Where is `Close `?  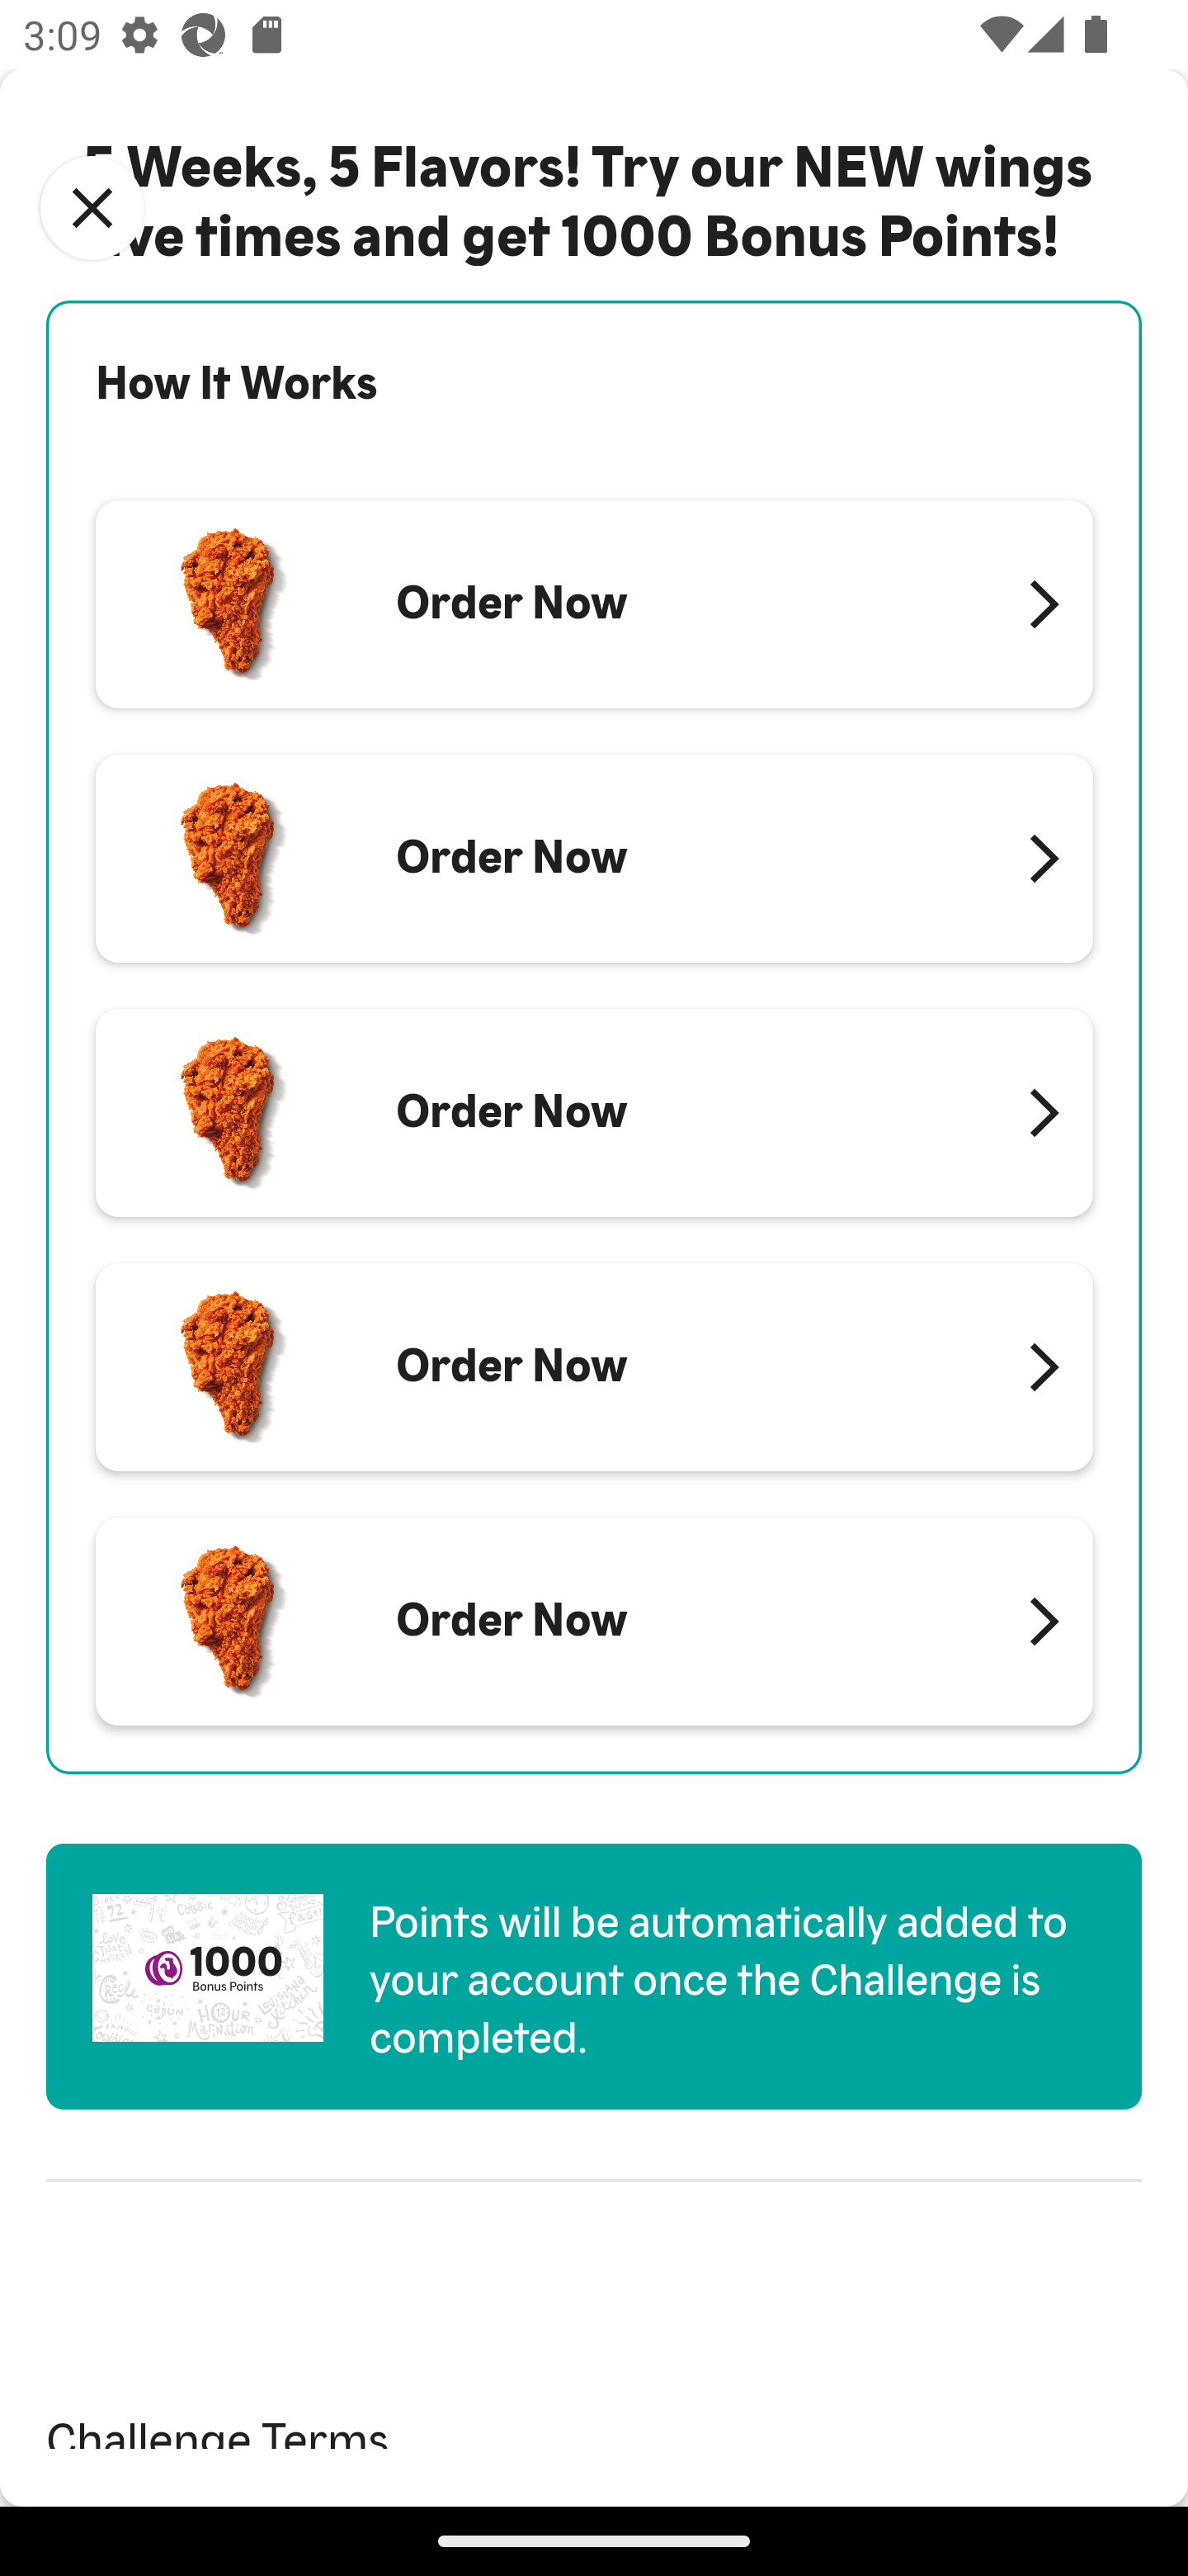 Close  is located at coordinates (92, 208).